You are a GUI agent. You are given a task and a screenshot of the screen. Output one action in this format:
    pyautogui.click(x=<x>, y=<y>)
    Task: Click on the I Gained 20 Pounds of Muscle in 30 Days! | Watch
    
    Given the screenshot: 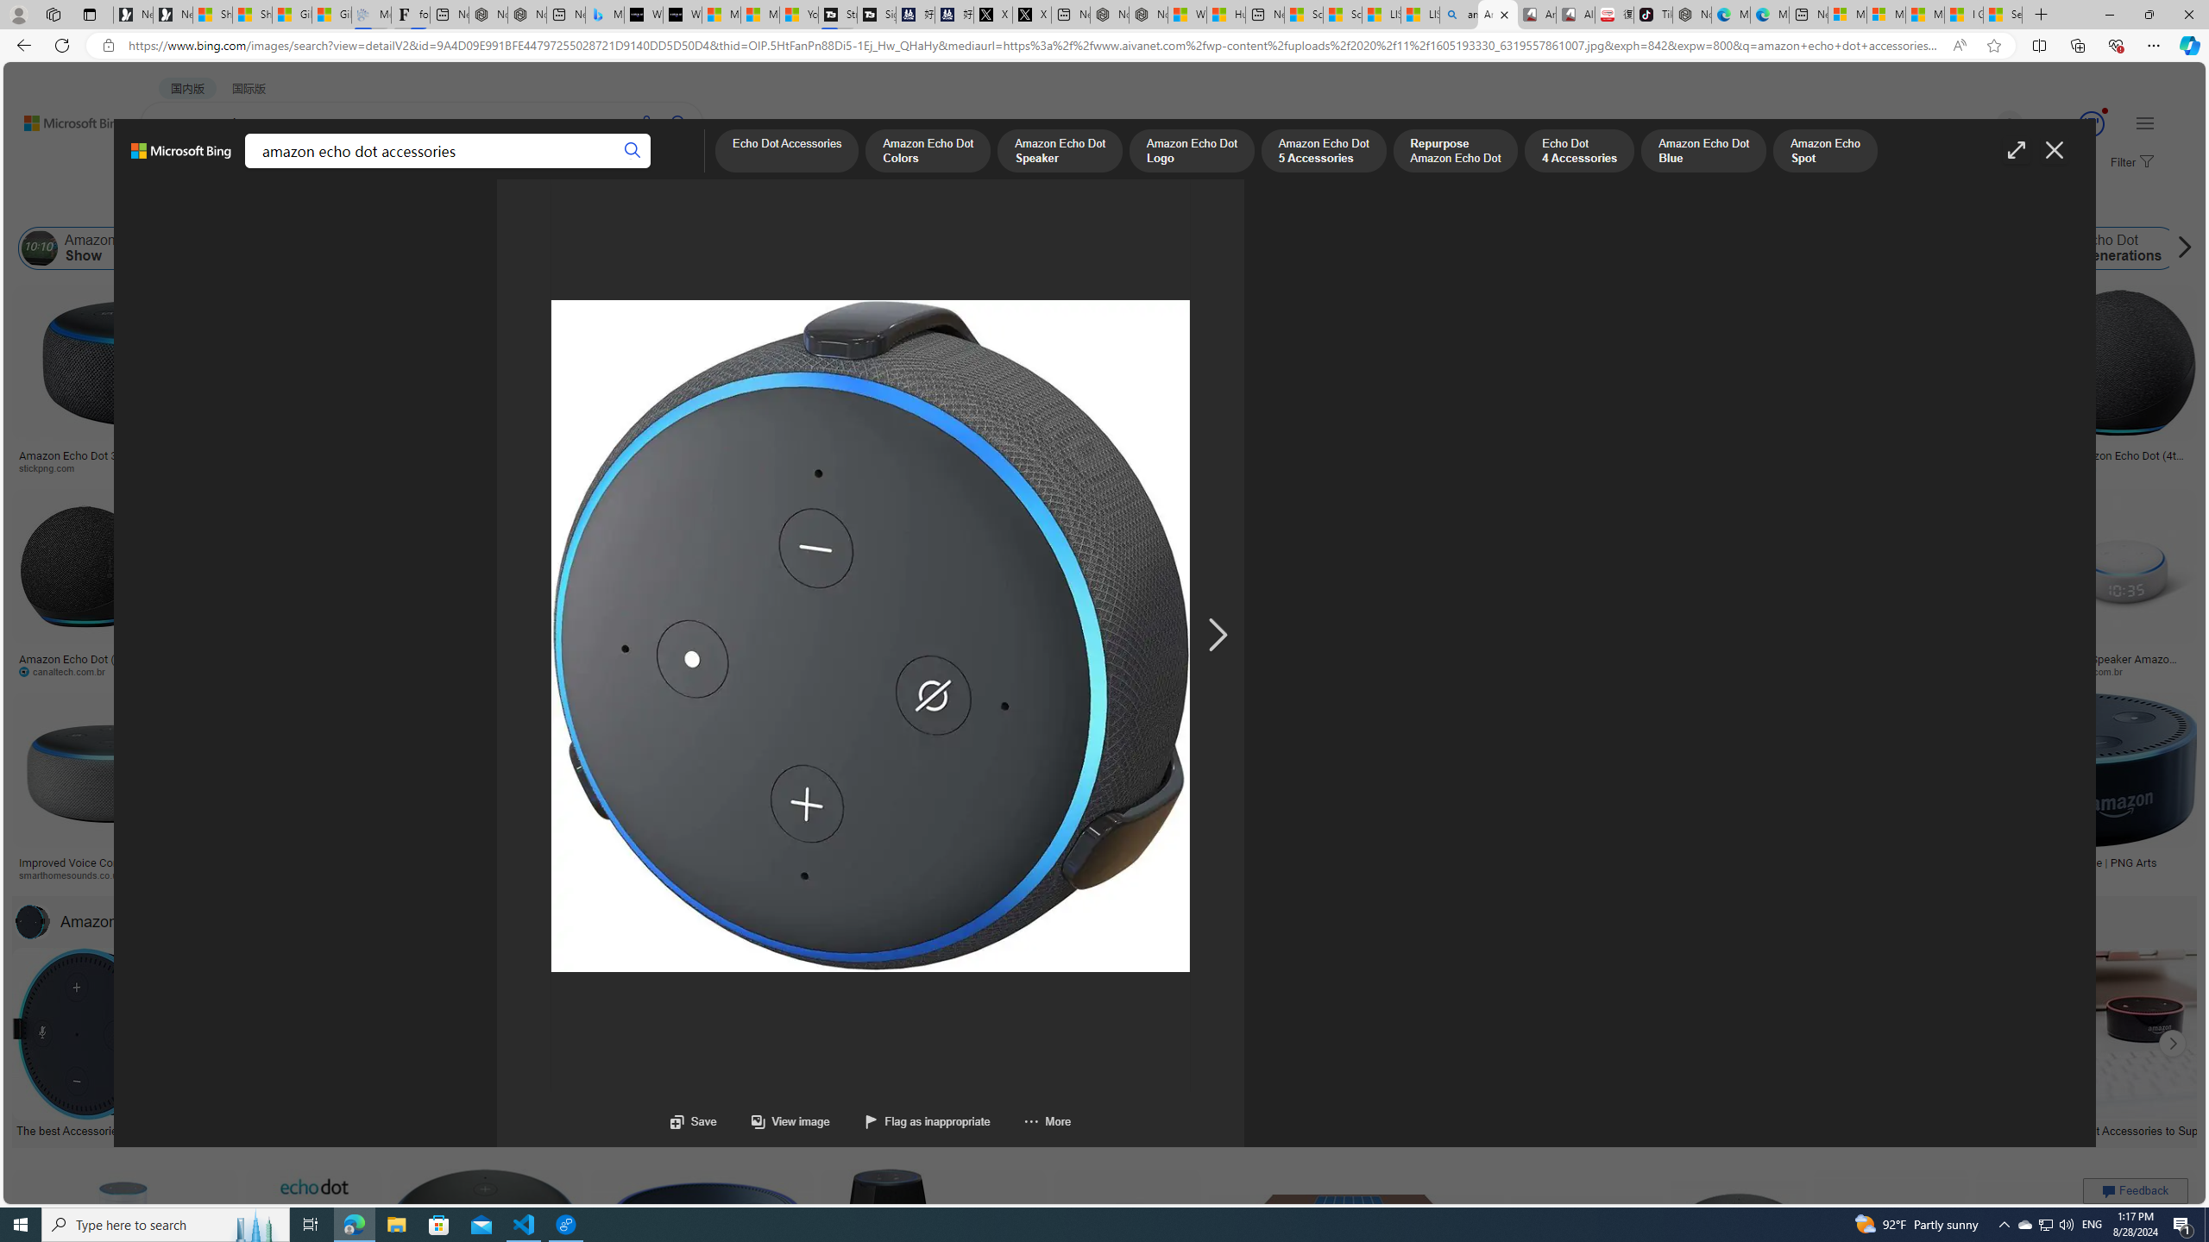 What is the action you would take?
    pyautogui.click(x=1964, y=15)
    